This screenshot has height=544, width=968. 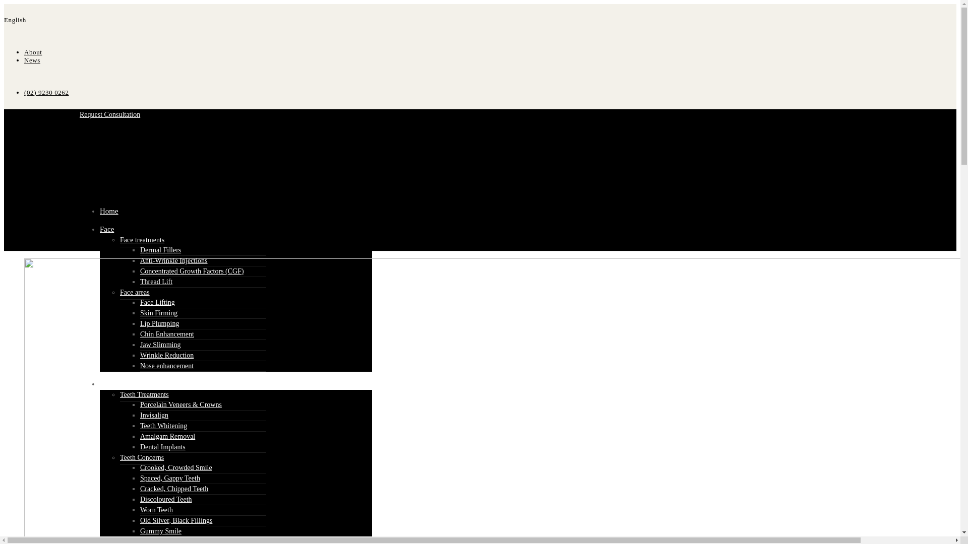 What do you see at coordinates (160, 250) in the screenshot?
I see `Dermal Fillers` at bounding box center [160, 250].